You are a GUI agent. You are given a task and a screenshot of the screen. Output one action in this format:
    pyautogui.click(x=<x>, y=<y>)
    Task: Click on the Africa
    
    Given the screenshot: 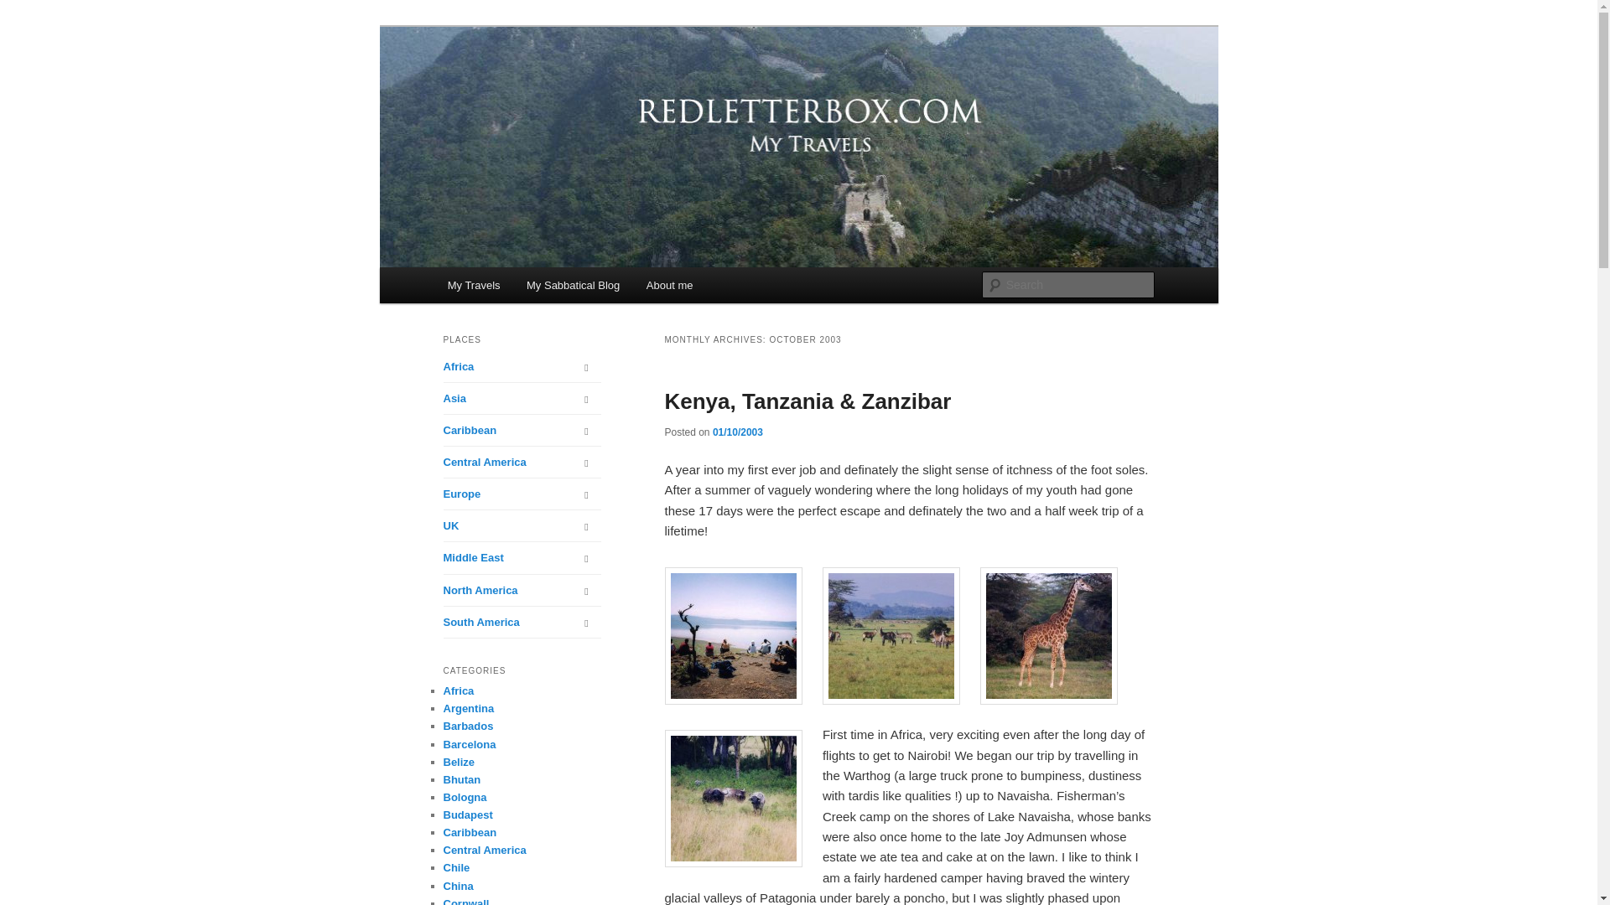 What is the action you would take?
    pyautogui.click(x=522, y=366)
    